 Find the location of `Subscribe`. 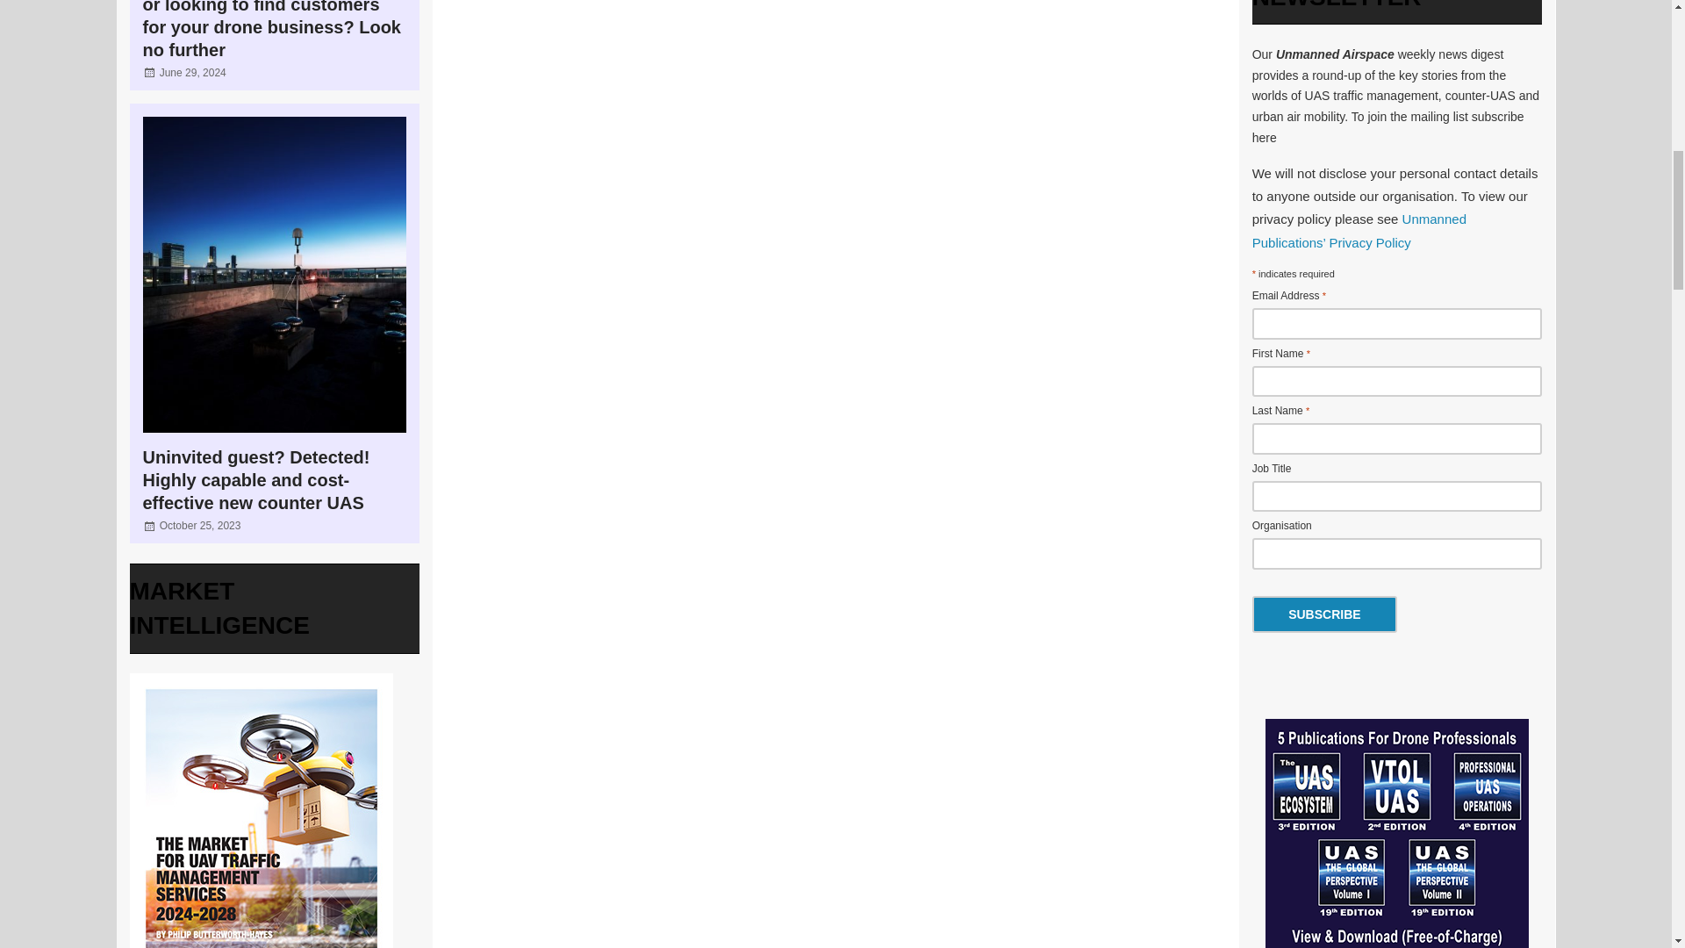

Subscribe is located at coordinates (1323, 614).